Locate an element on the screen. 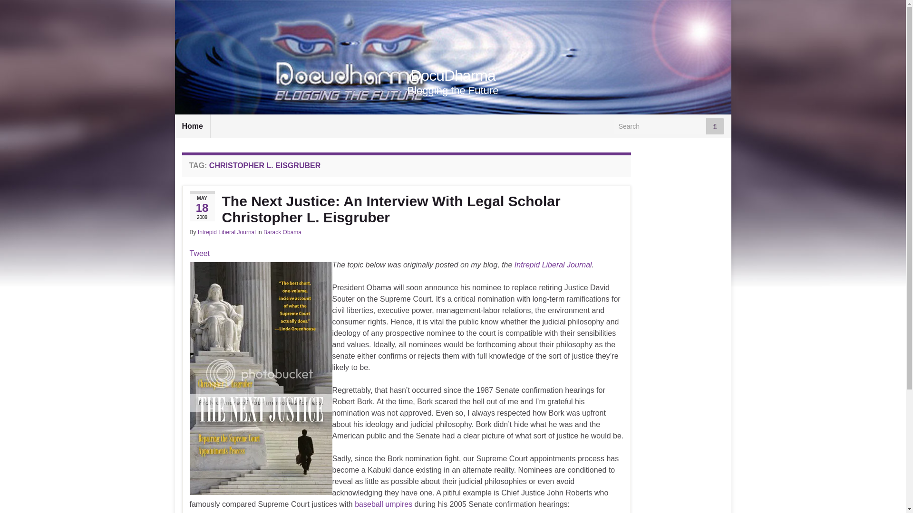 Image resolution: width=913 pixels, height=513 pixels. DocuDharma is located at coordinates (453, 76).